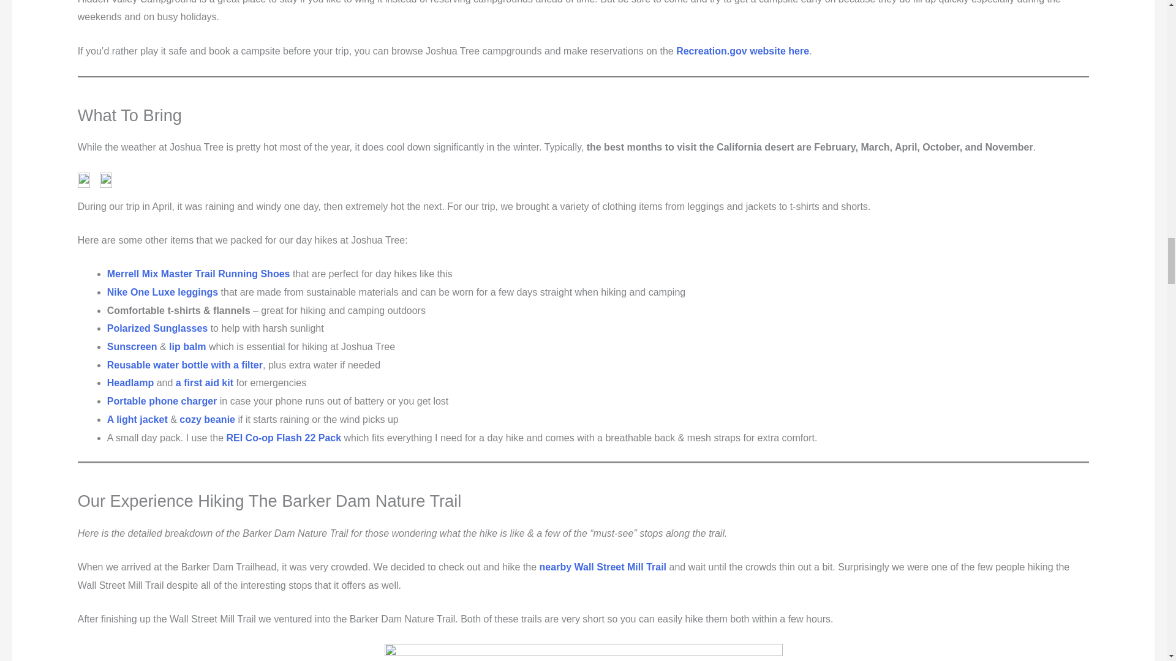 The width and height of the screenshot is (1176, 661). What do you see at coordinates (207, 420) in the screenshot?
I see `cozy beanie` at bounding box center [207, 420].